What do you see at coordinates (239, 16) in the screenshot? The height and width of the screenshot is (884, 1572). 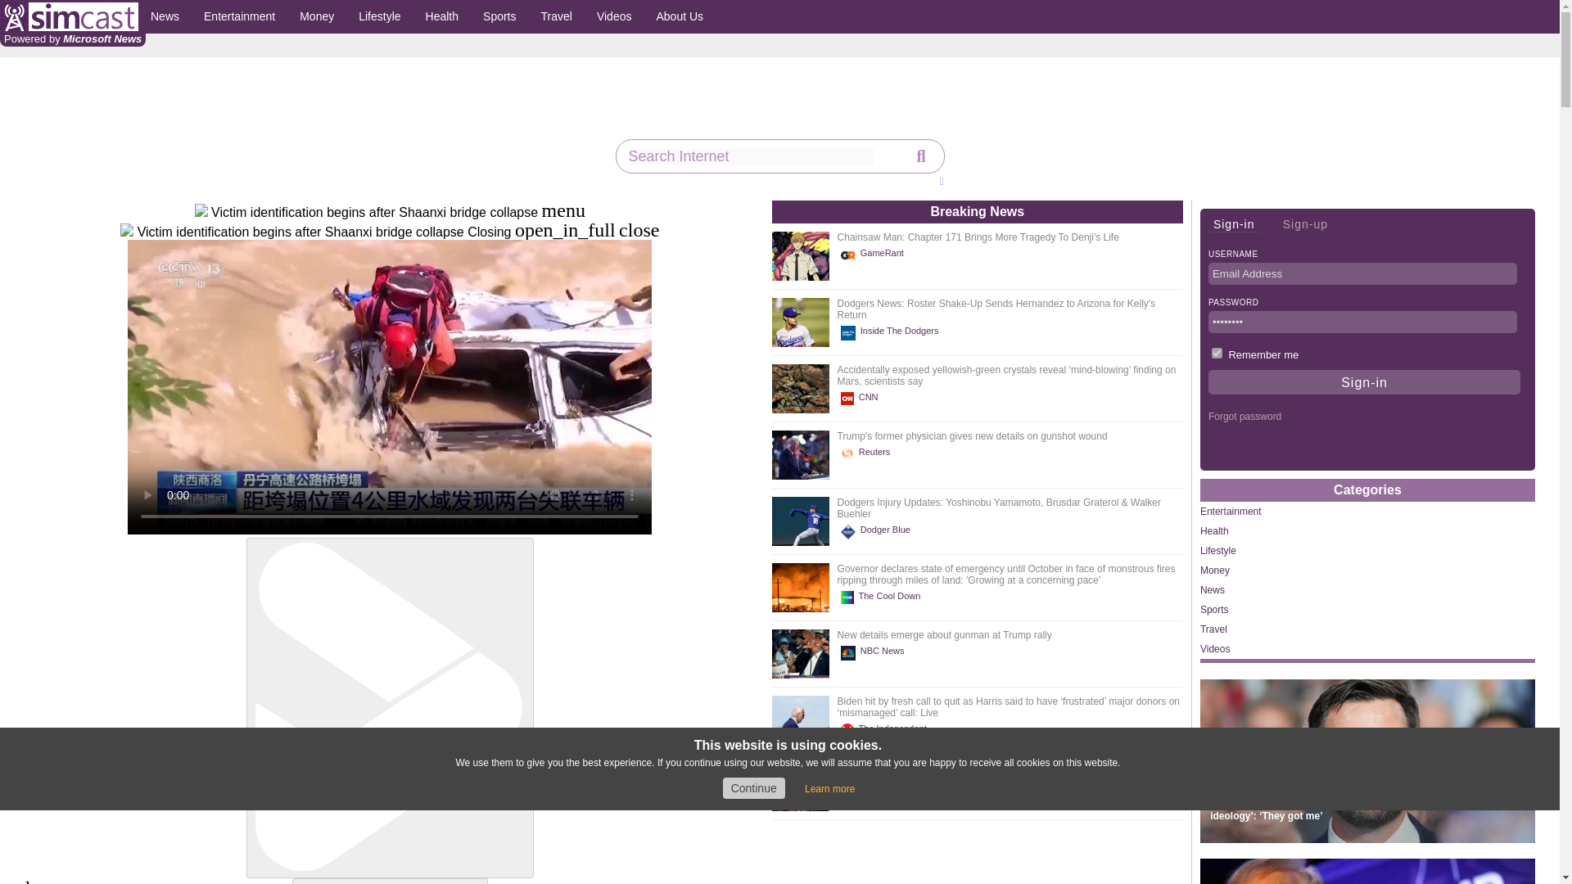 I see `Entertainment` at bounding box center [239, 16].